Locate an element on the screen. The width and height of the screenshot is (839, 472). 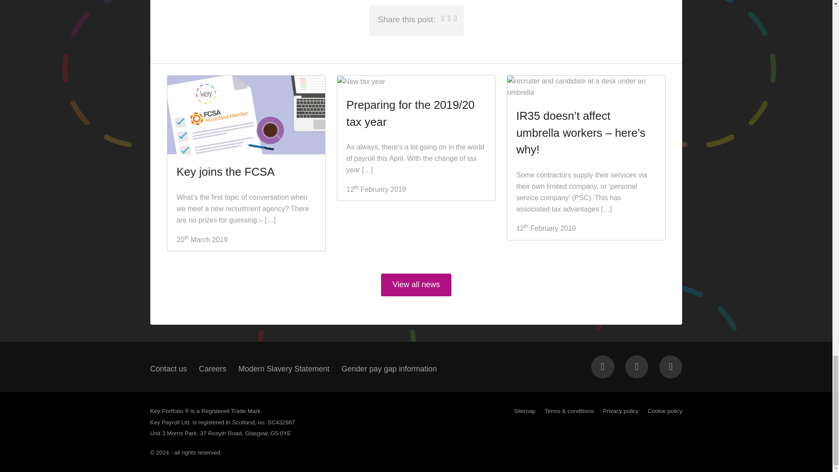
Gender pay gap information is located at coordinates (389, 369).